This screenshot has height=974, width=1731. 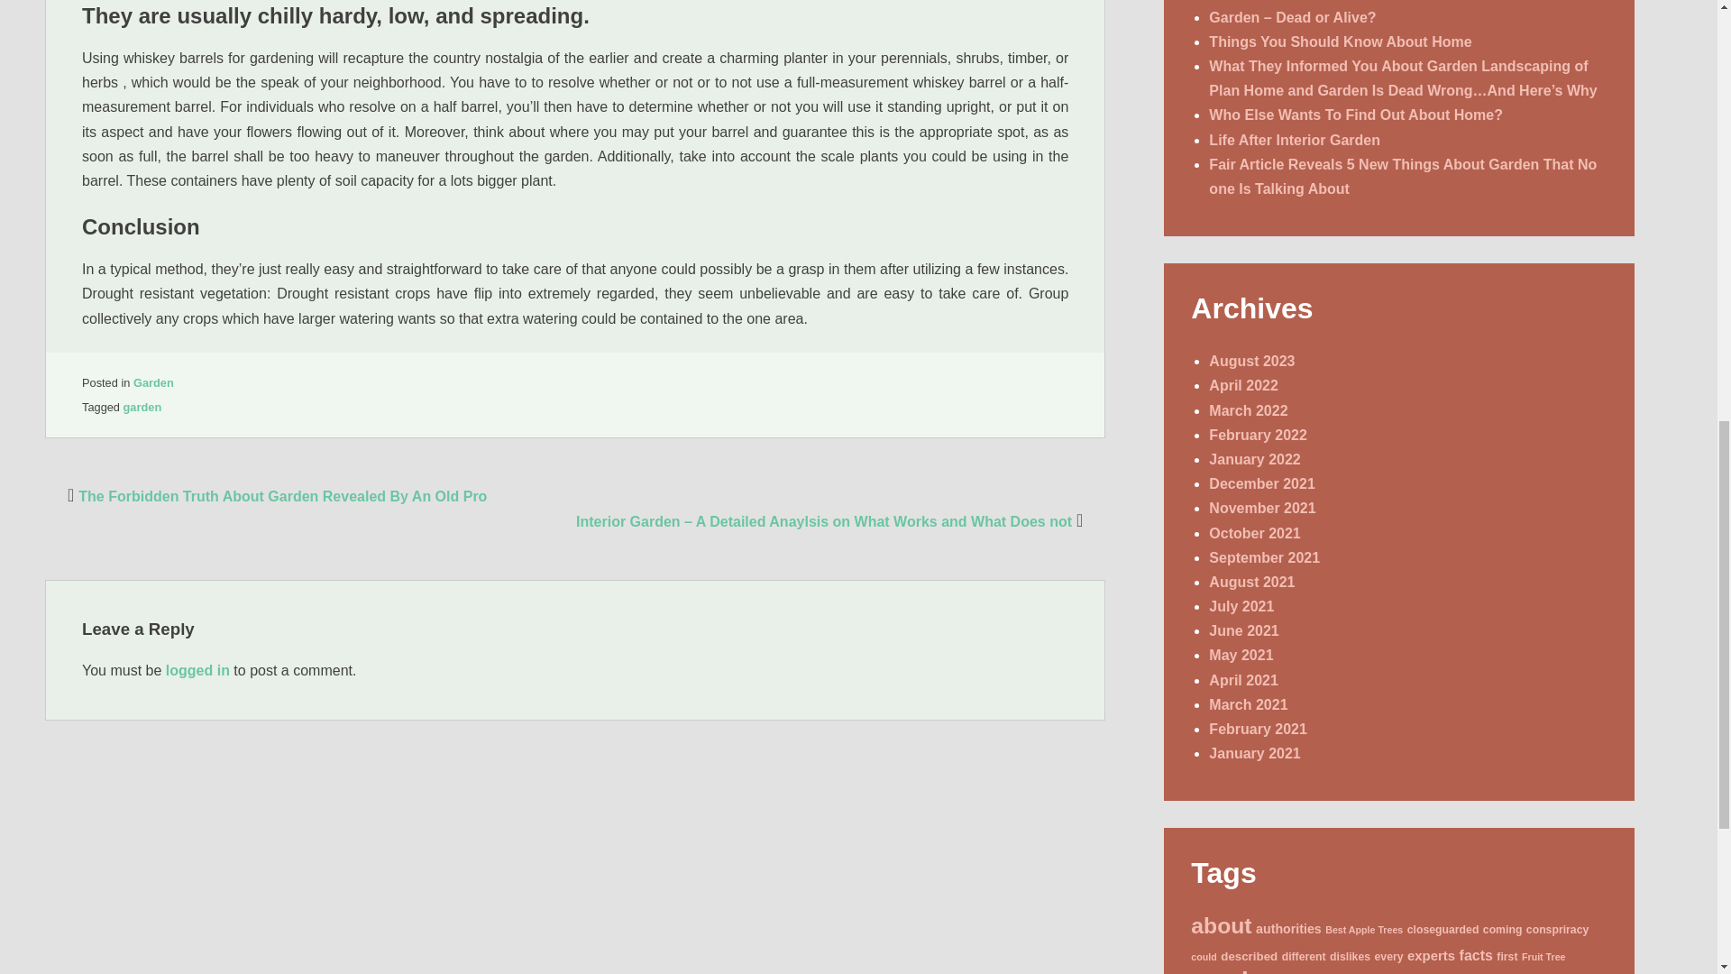 I want to click on September 2021, so click(x=1264, y=557).